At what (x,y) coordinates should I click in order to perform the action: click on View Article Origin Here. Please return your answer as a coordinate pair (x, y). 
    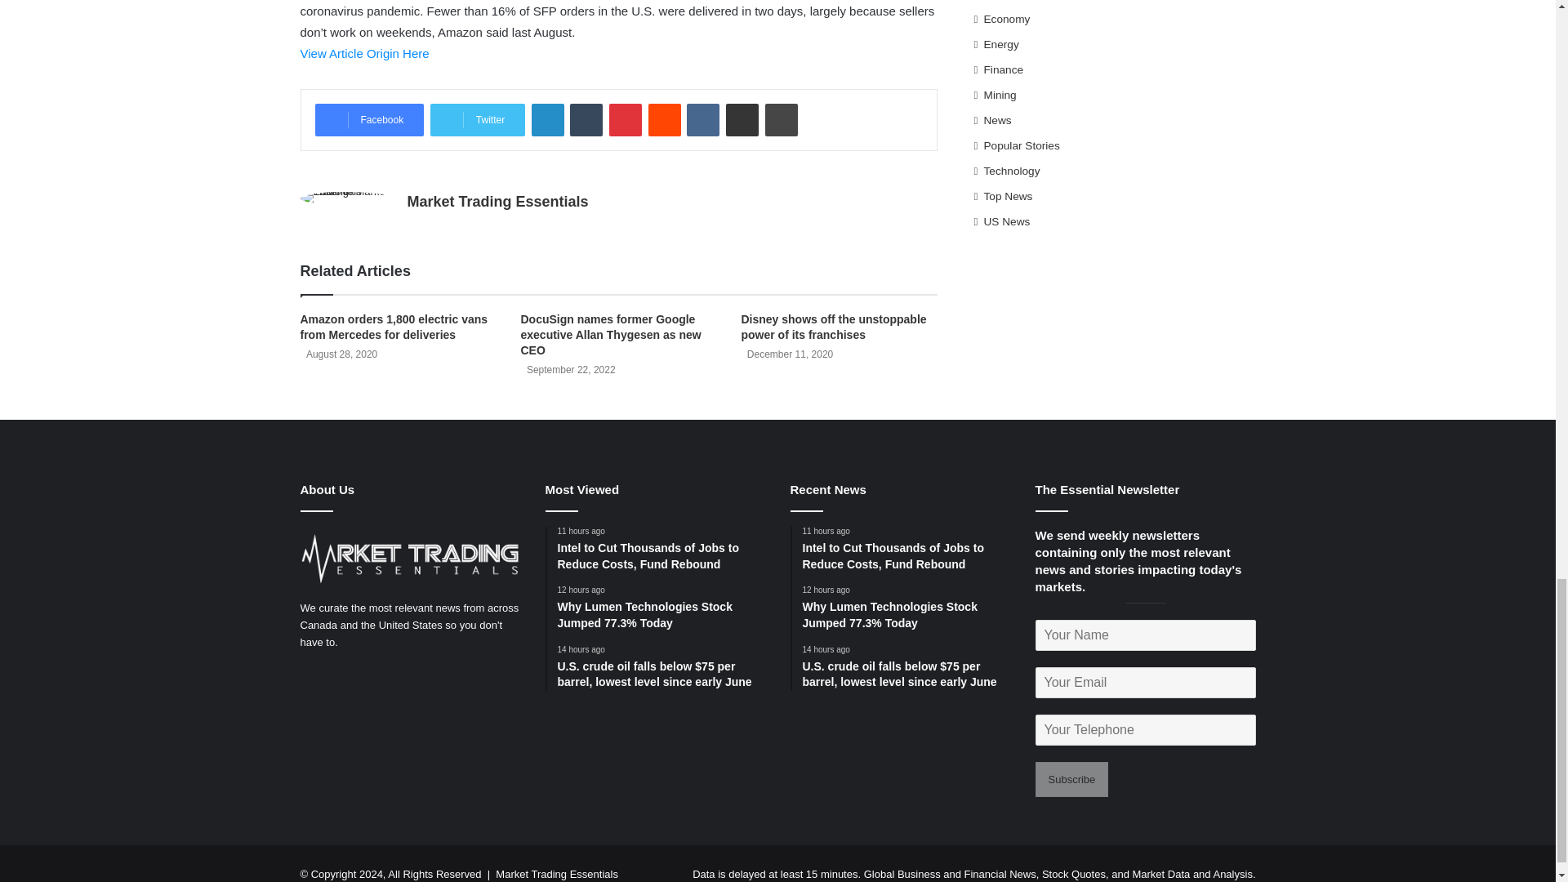
    Looking at the image, I should click on (365, 54).